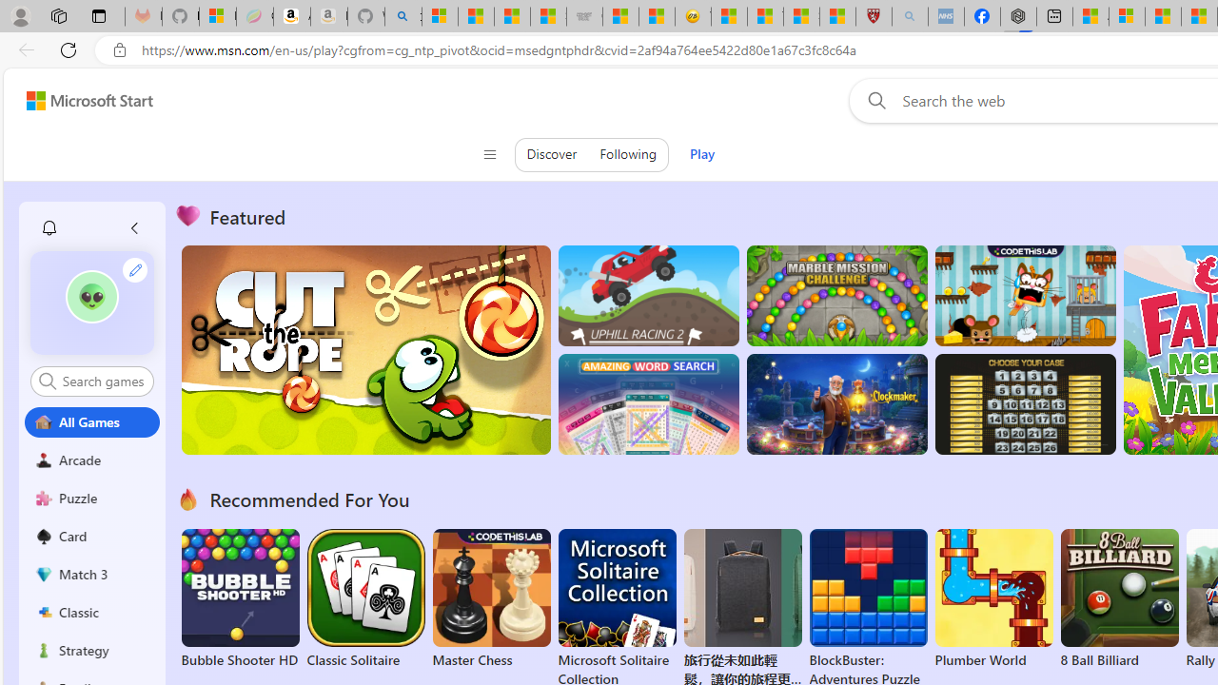 This screenshot has height=685, width=1218. What do you see at coordinates (993, 599) in the screenshot?
I see `Plumber World` at bounding box center [993, 599].